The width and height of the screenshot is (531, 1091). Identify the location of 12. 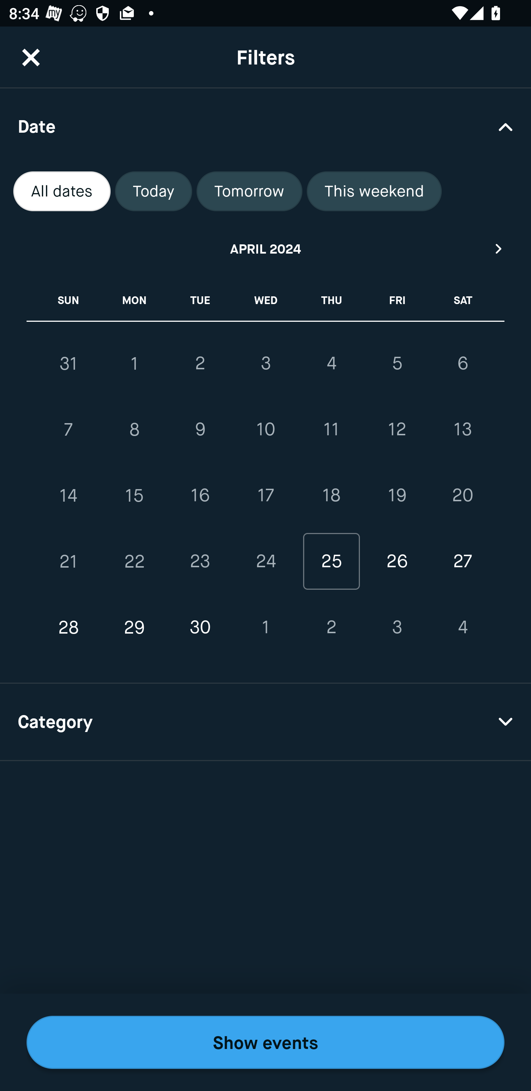
(397, 430).